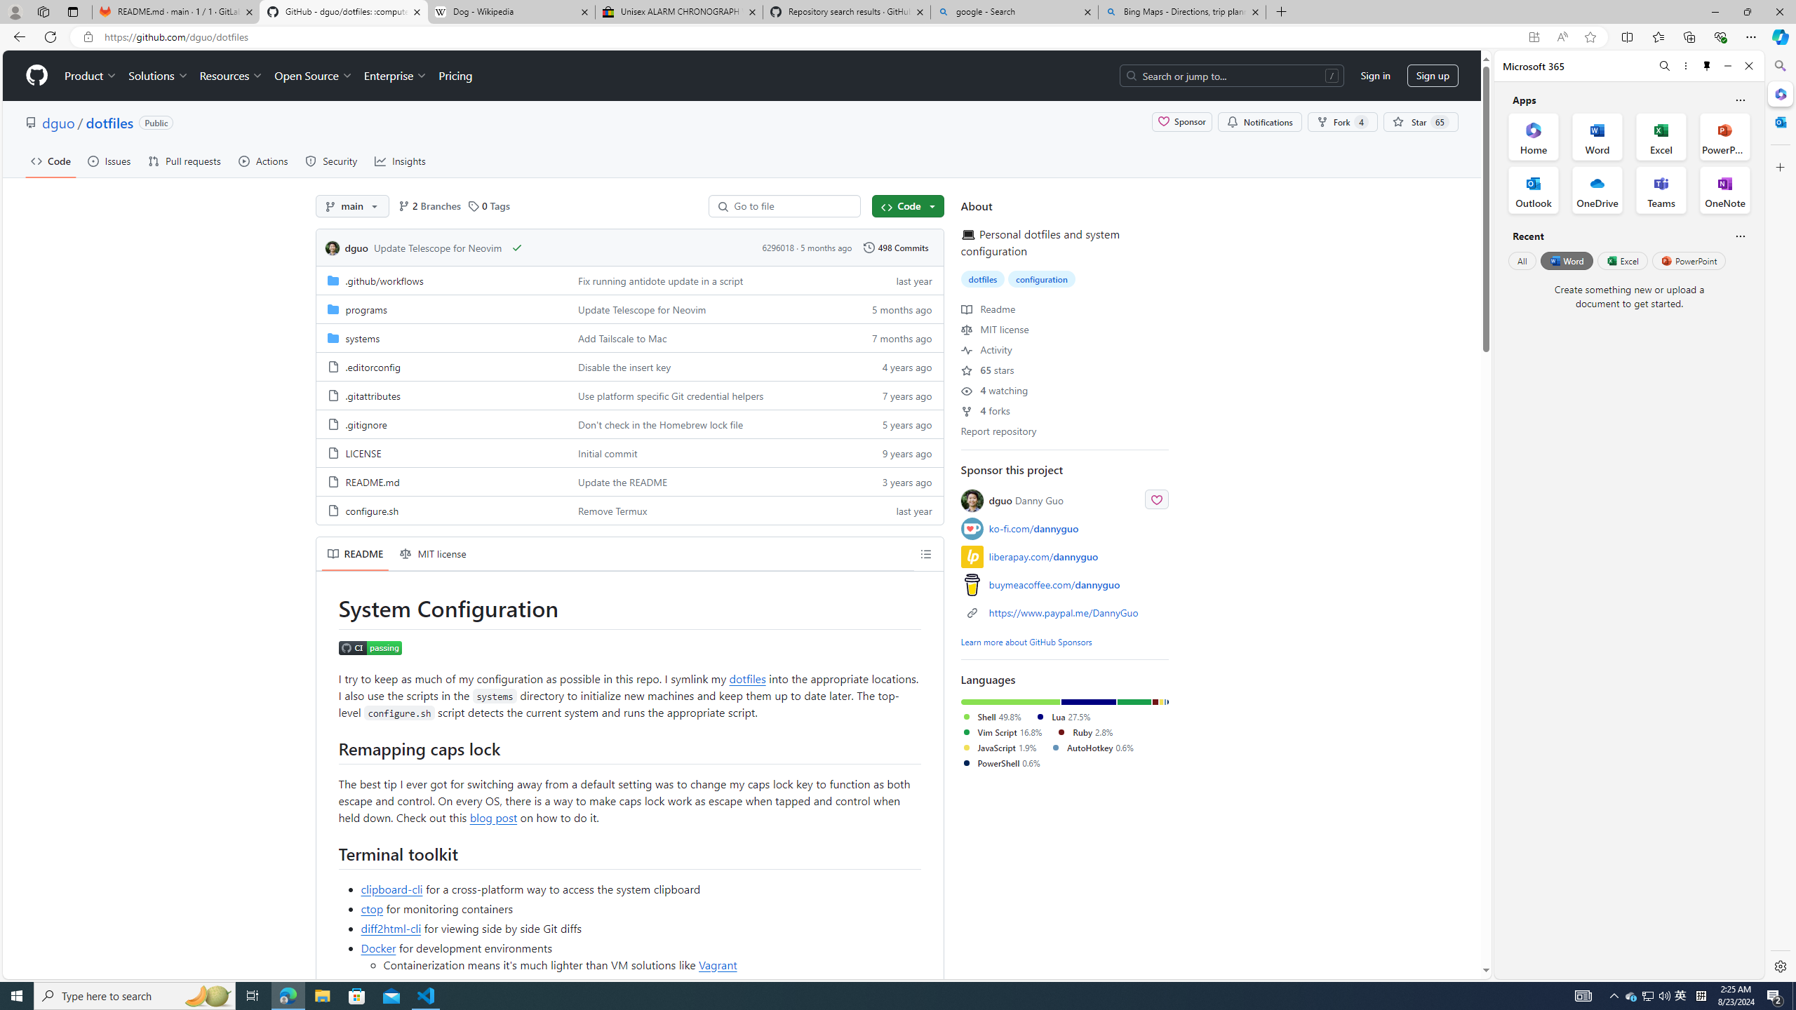  I want to click on blog post, so click(492, 816).